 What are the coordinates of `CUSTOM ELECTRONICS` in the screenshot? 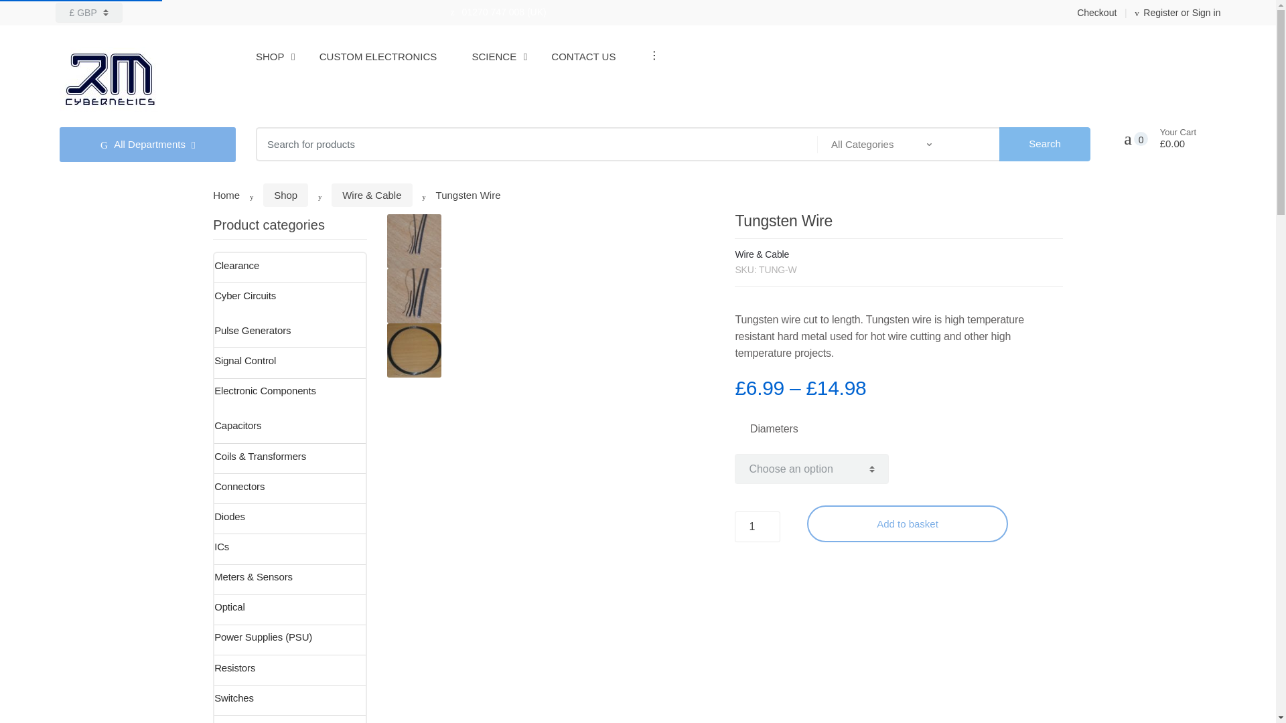 It's located at (378, 56).